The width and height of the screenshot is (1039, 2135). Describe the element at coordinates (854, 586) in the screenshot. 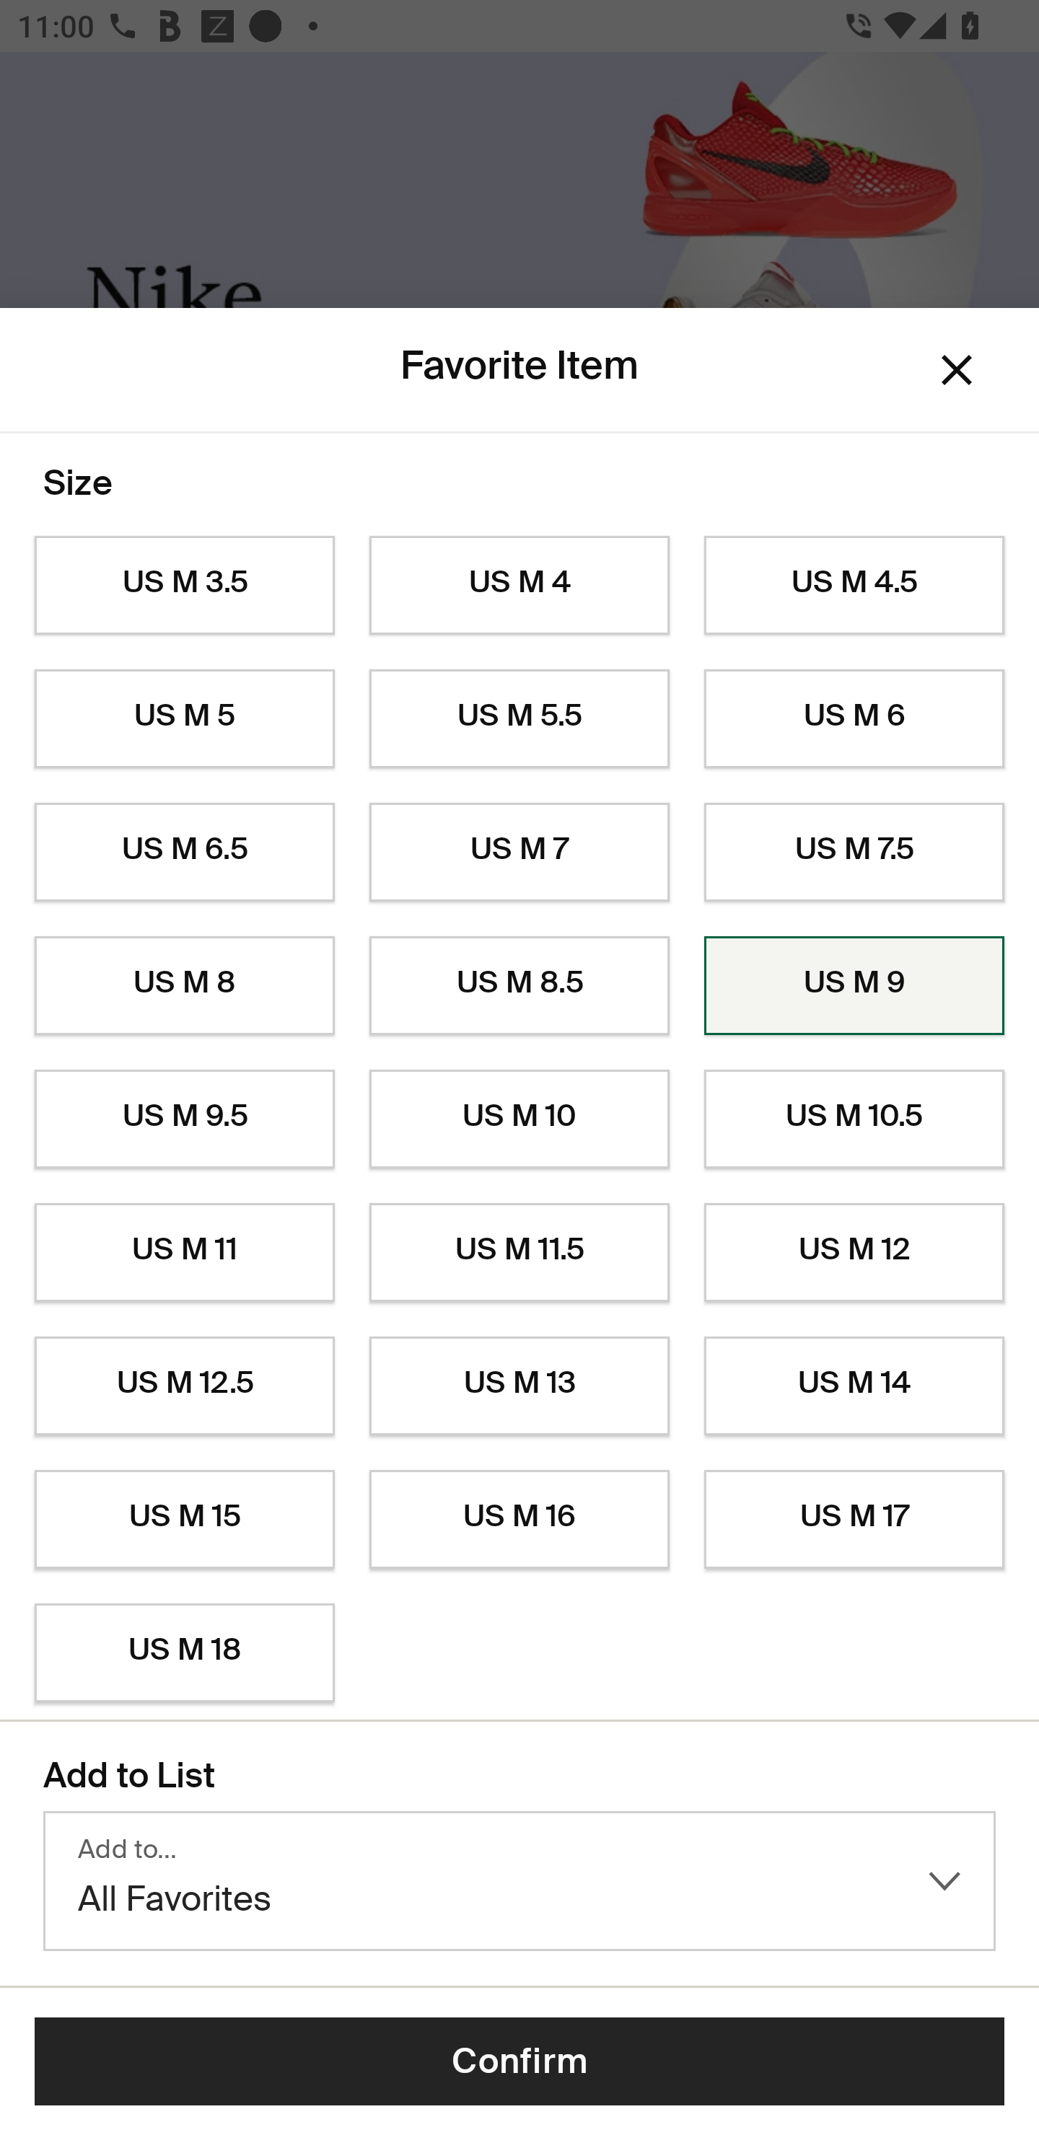

I see `US M 4.5` at that location.